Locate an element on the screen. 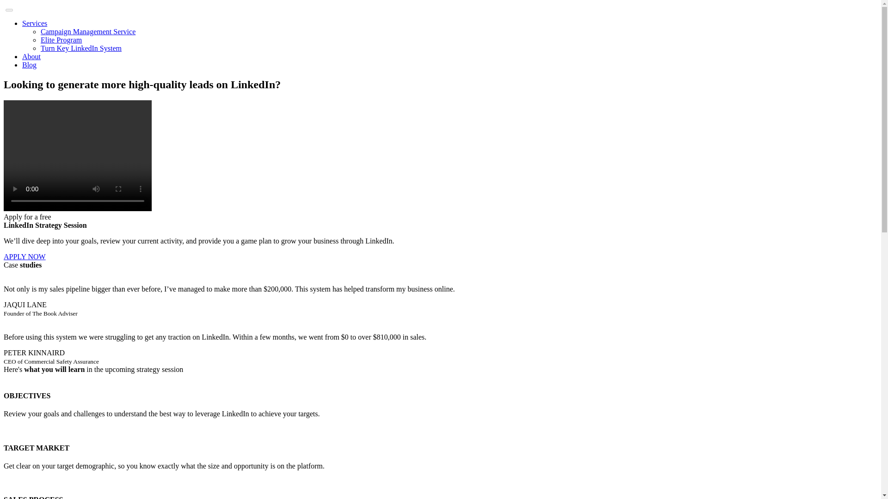 Image resolution: width=888 pixels, height=499 pixels. Elite Program is located at coordinates (61, 40).